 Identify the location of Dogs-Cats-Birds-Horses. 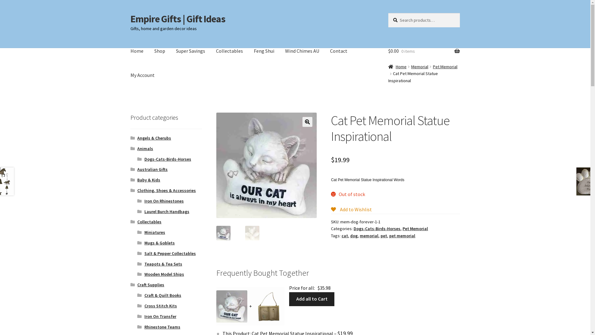
(168, 159).